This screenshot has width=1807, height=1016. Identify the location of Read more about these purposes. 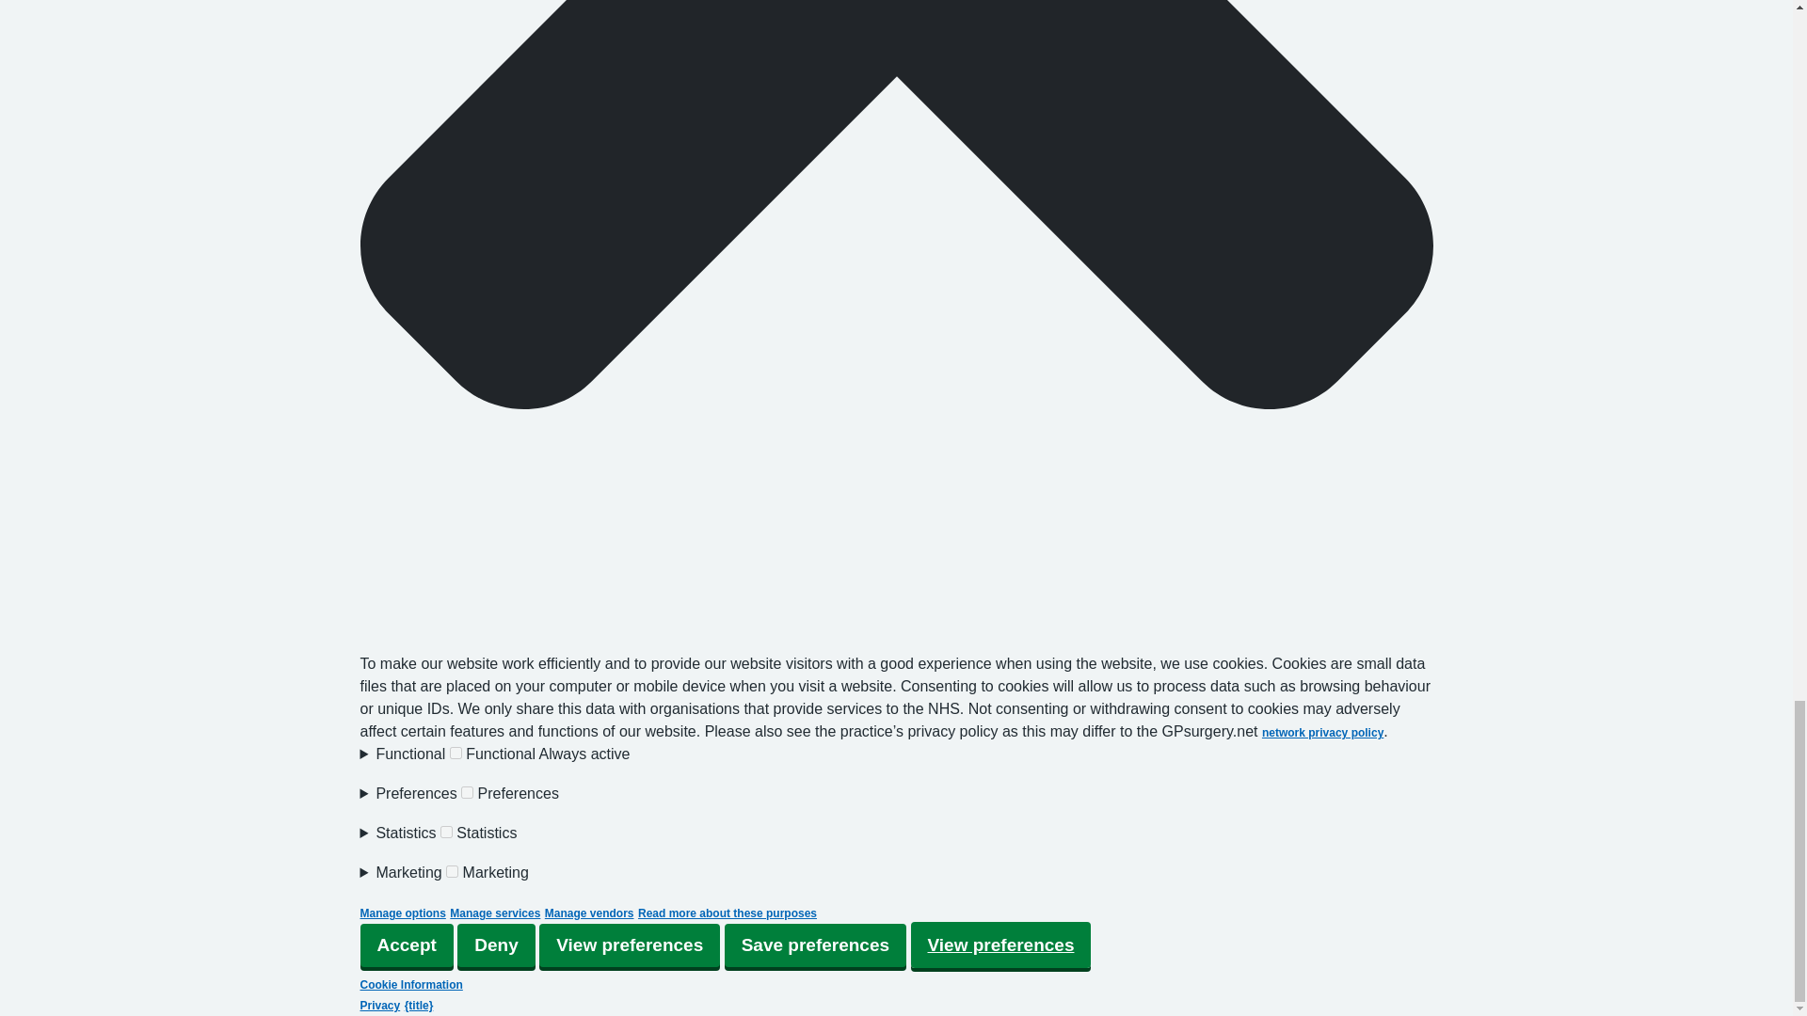
(727, 913).